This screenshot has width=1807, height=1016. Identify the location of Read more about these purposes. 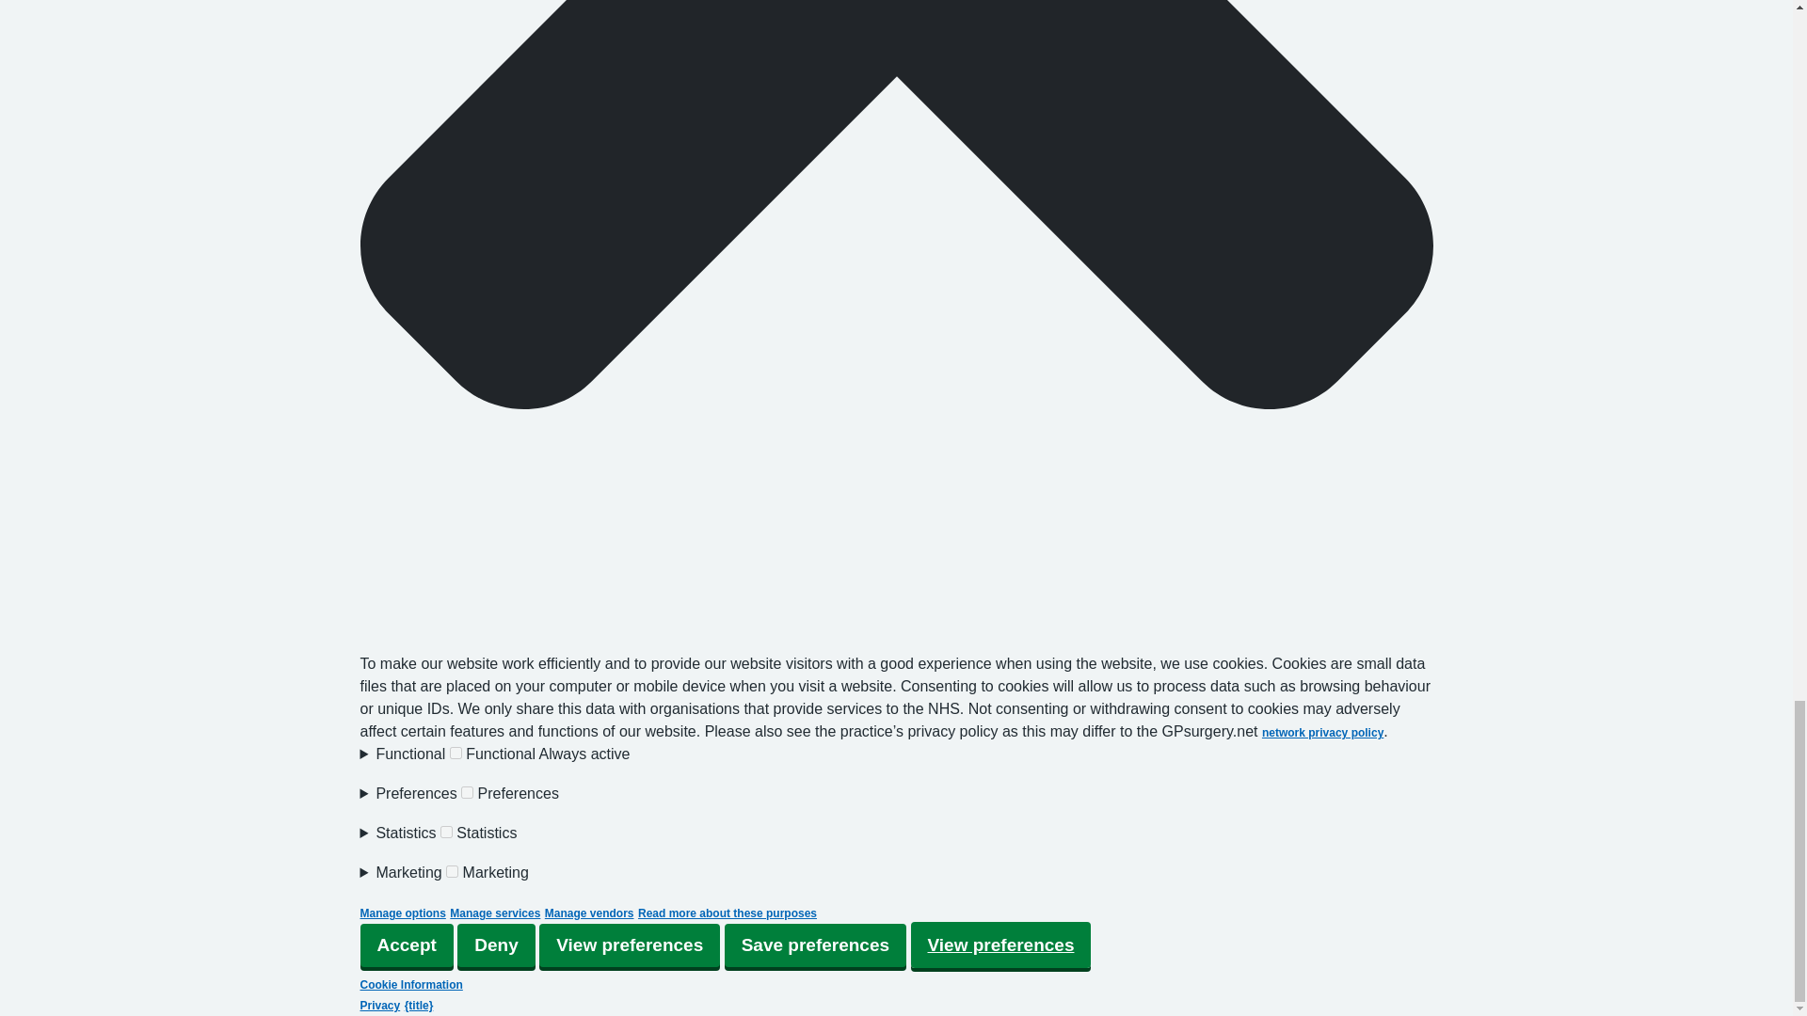
(727, 913).